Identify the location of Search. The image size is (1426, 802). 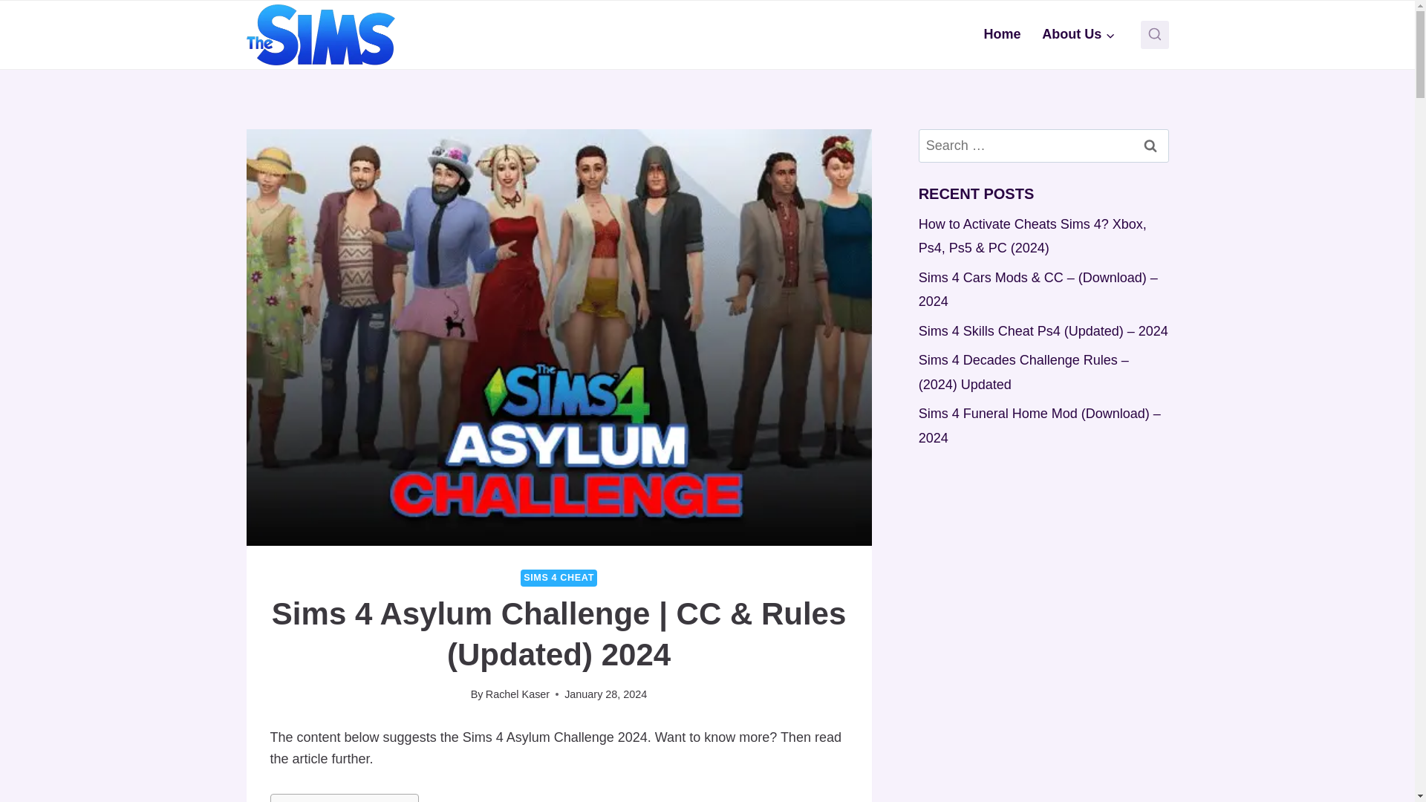
(1150, 146).